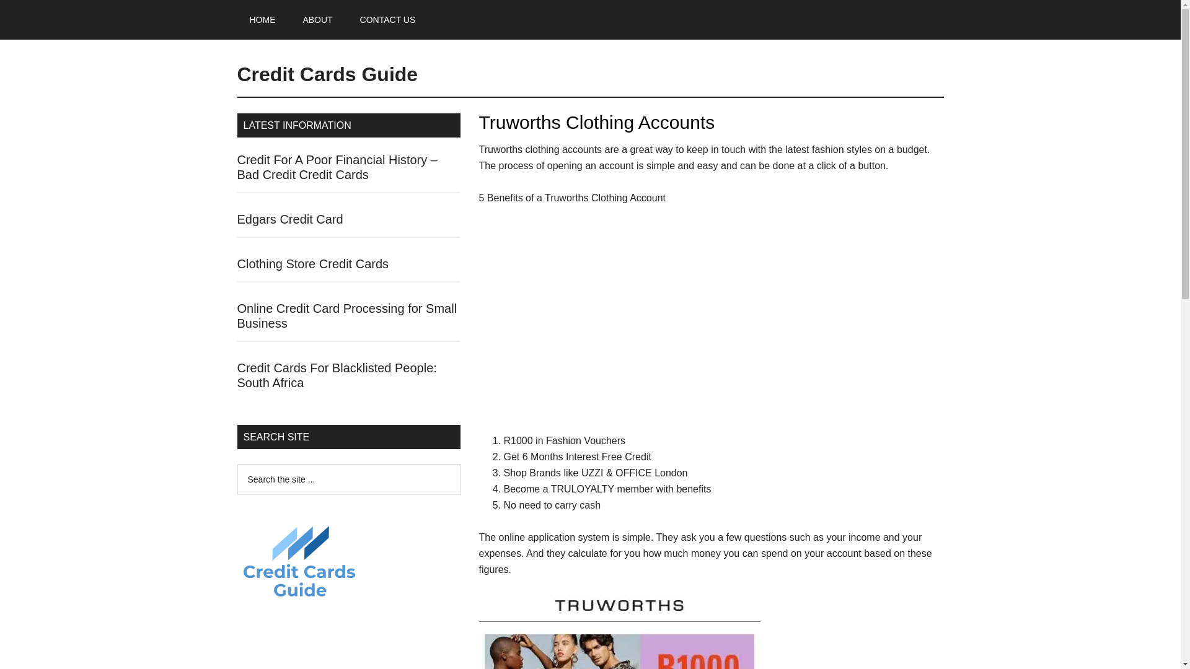 This screenshot has height=669, width=1190. Describe the element at coordinates (262, 20) in the screenshot. I see `HOME` at that location.